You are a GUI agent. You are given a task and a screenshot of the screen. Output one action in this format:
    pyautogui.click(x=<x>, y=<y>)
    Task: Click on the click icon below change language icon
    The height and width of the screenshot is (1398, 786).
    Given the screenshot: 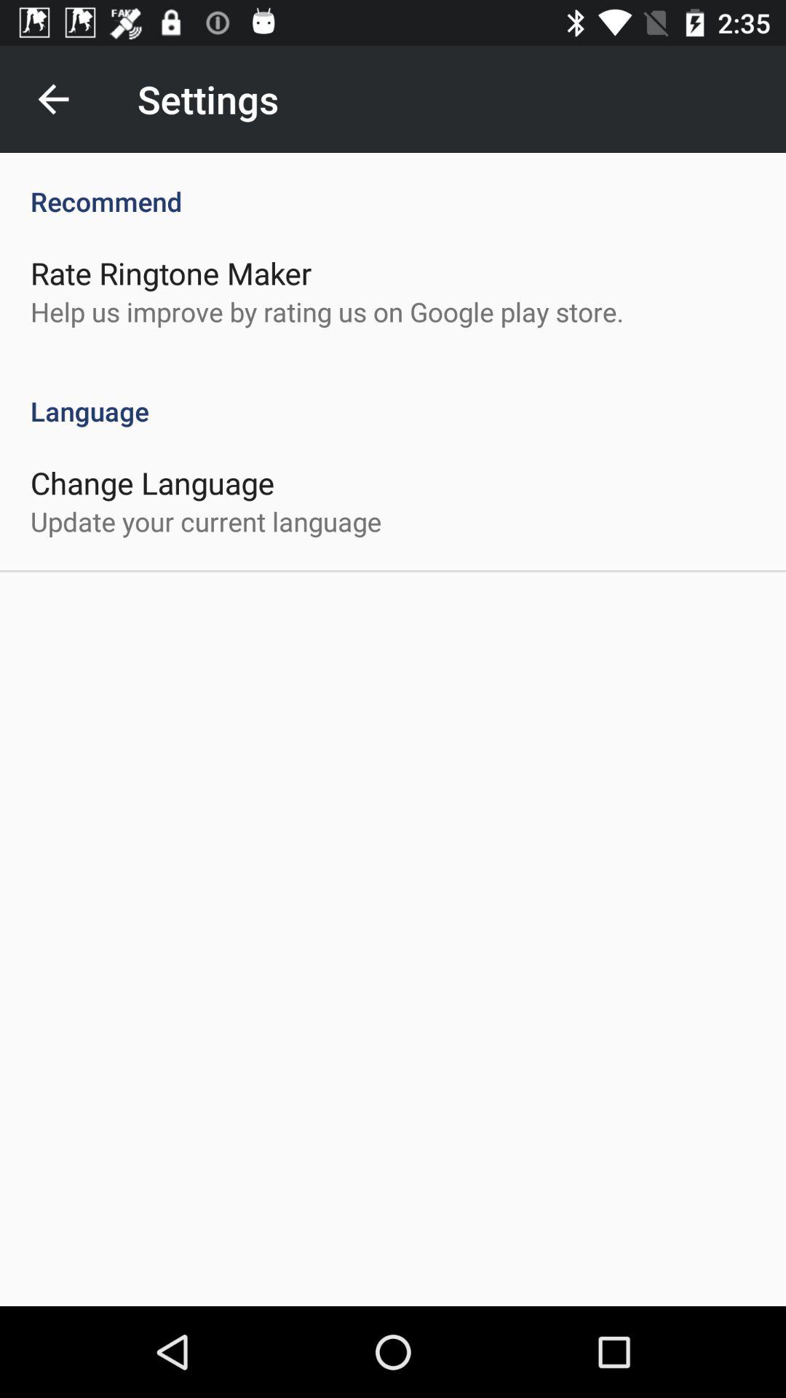 What is the action you would take?
    pyautogui.click(x=206, y=521)
    